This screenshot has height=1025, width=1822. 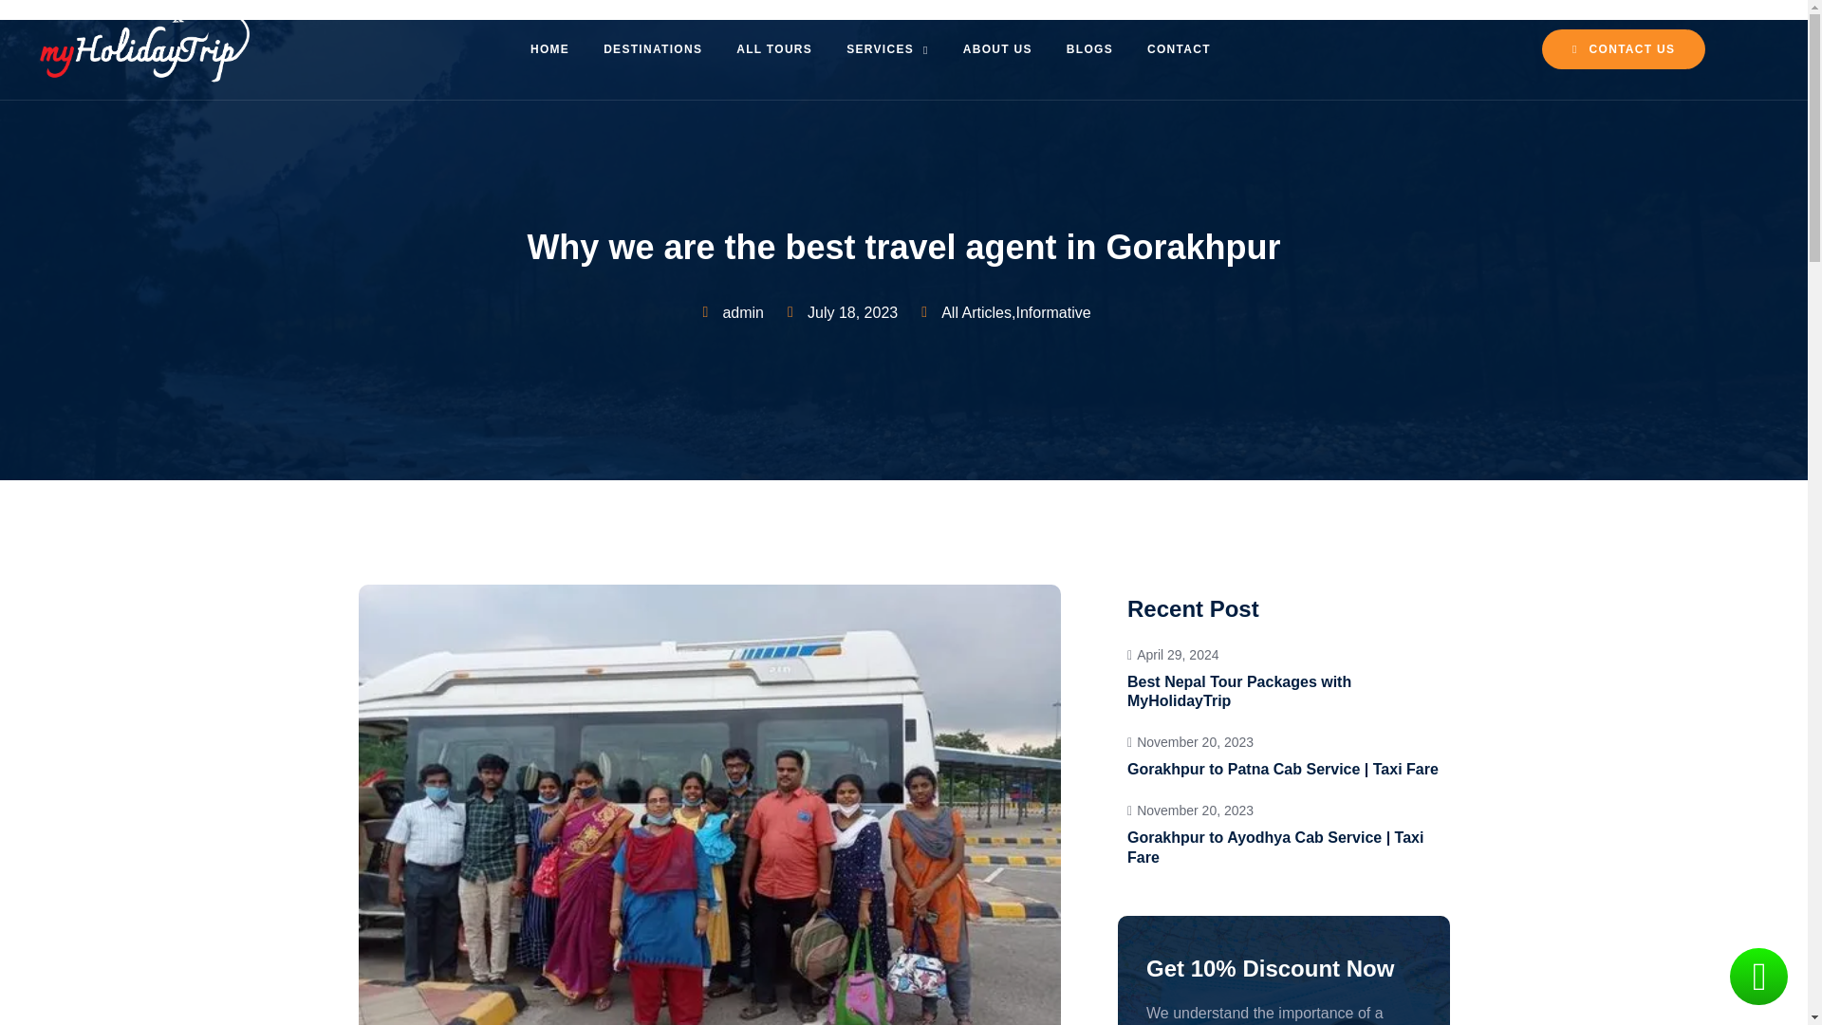 What do you see at coordinates (653, 48) in the screenshot?
I see `ALL TOURS` at bounding box center [653, 48].